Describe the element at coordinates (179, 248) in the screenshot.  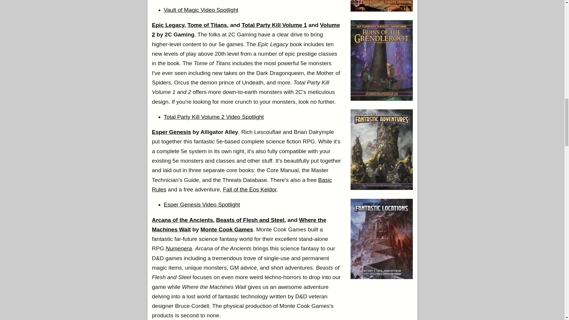
I see `Numenera` at that location.